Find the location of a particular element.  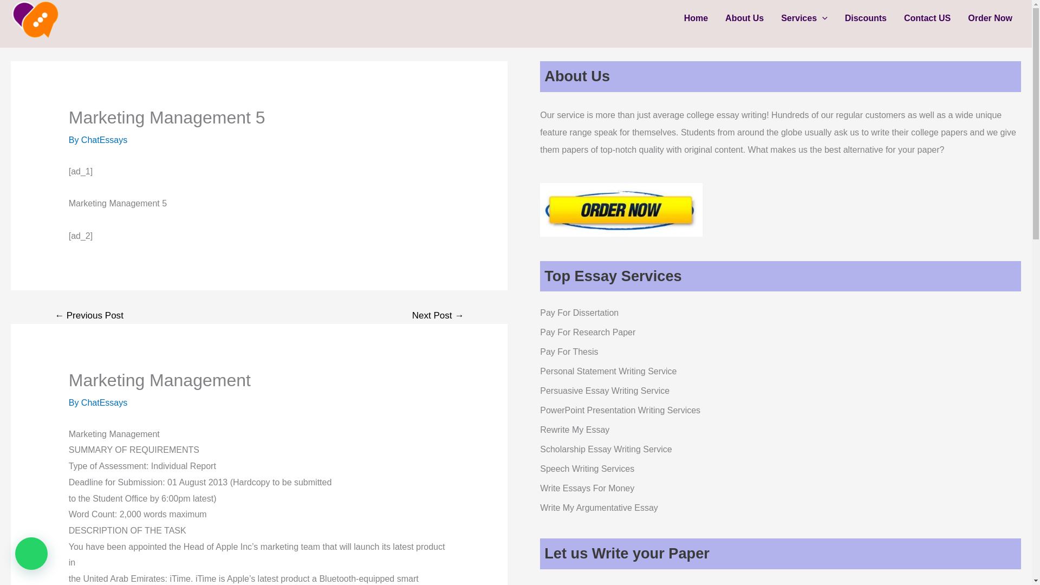

Contact US is located at coordinates (927, 18).